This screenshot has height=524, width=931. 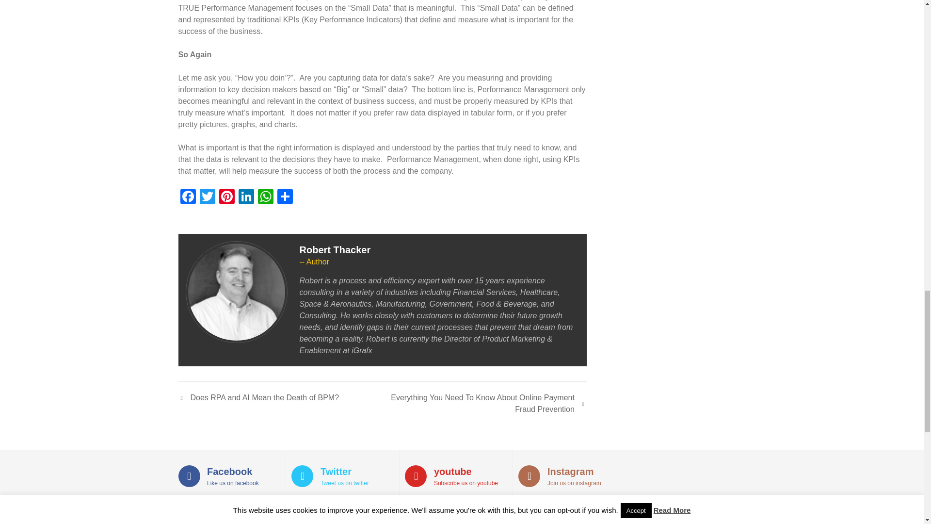 I want to click on Posts by Robert Thacker, so click(x=335, y=249).